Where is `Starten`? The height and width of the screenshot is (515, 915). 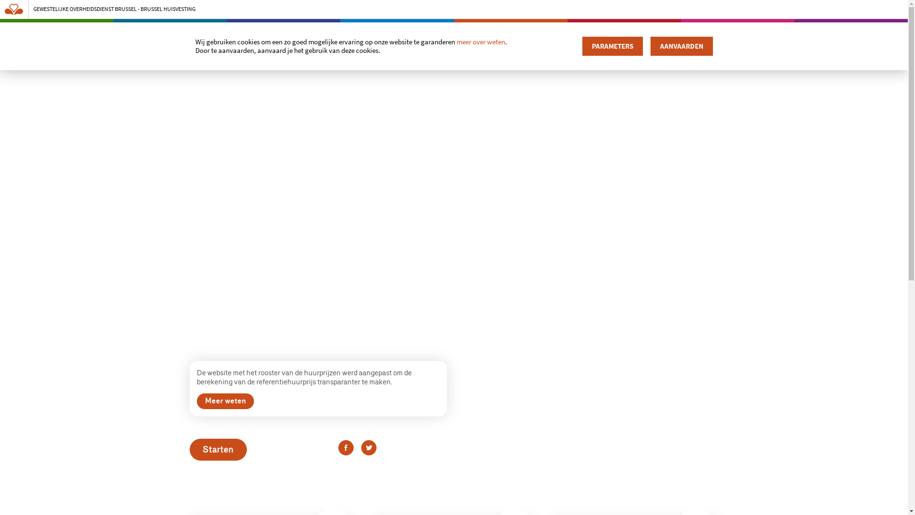
Starten is located at coordinates (218, 450).